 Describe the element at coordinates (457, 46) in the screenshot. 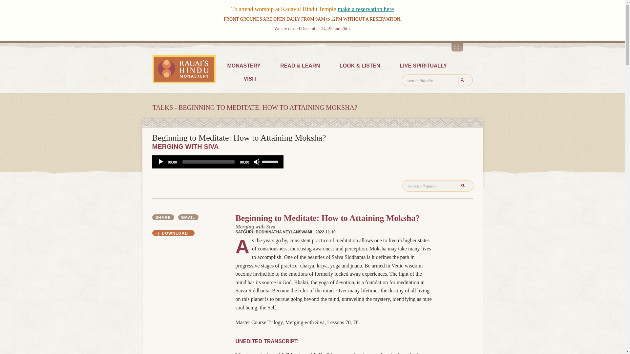

I see `Expand Our Network Menu` at that location.